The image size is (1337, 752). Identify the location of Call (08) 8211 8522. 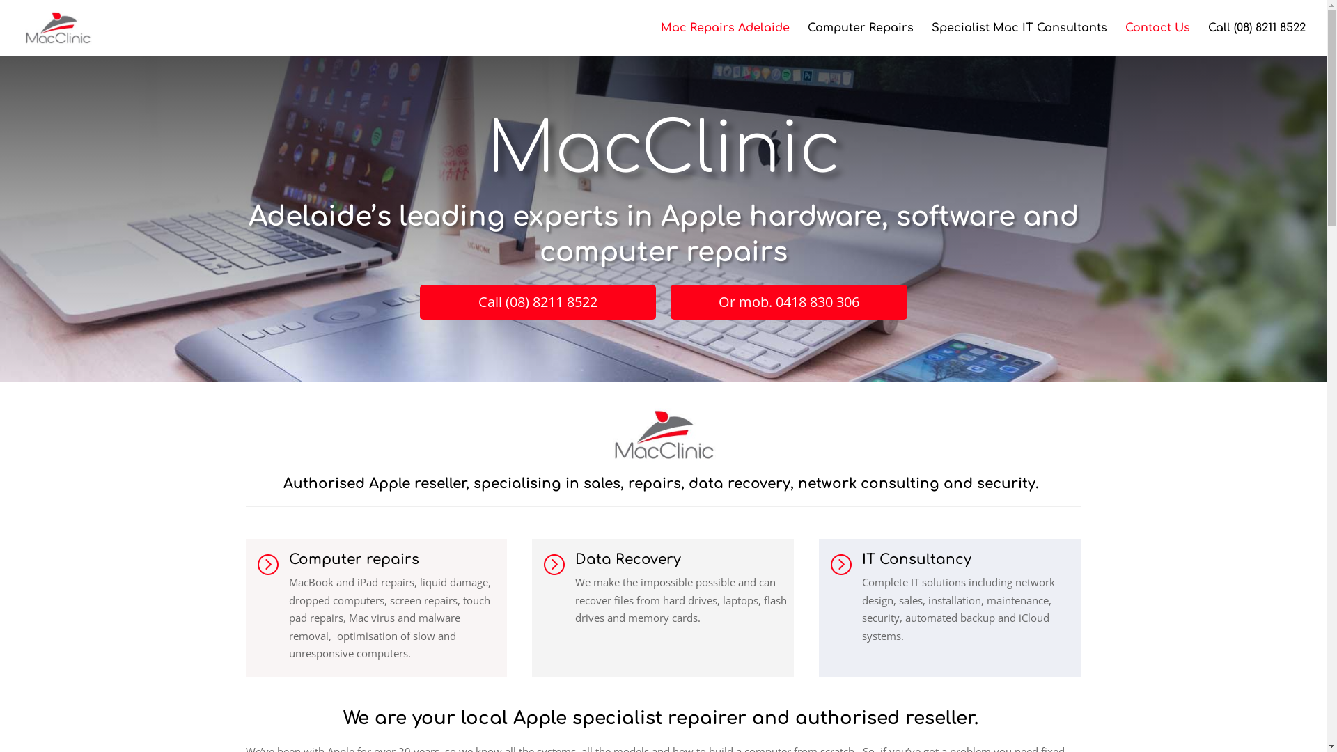
(538, 302).